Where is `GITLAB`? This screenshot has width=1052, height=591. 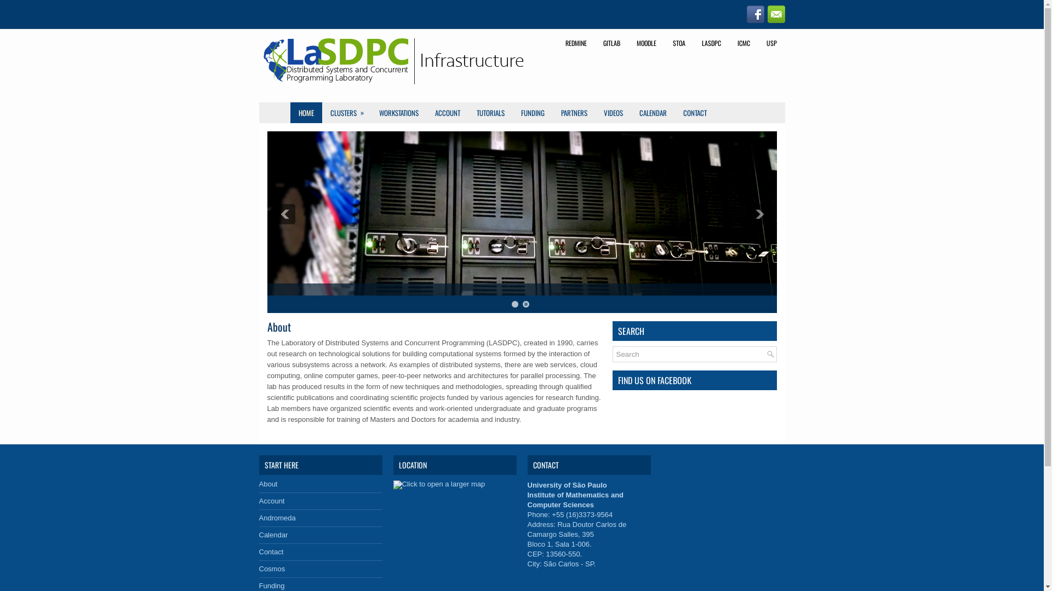
GITLAB is located at coordinates (611, 43).